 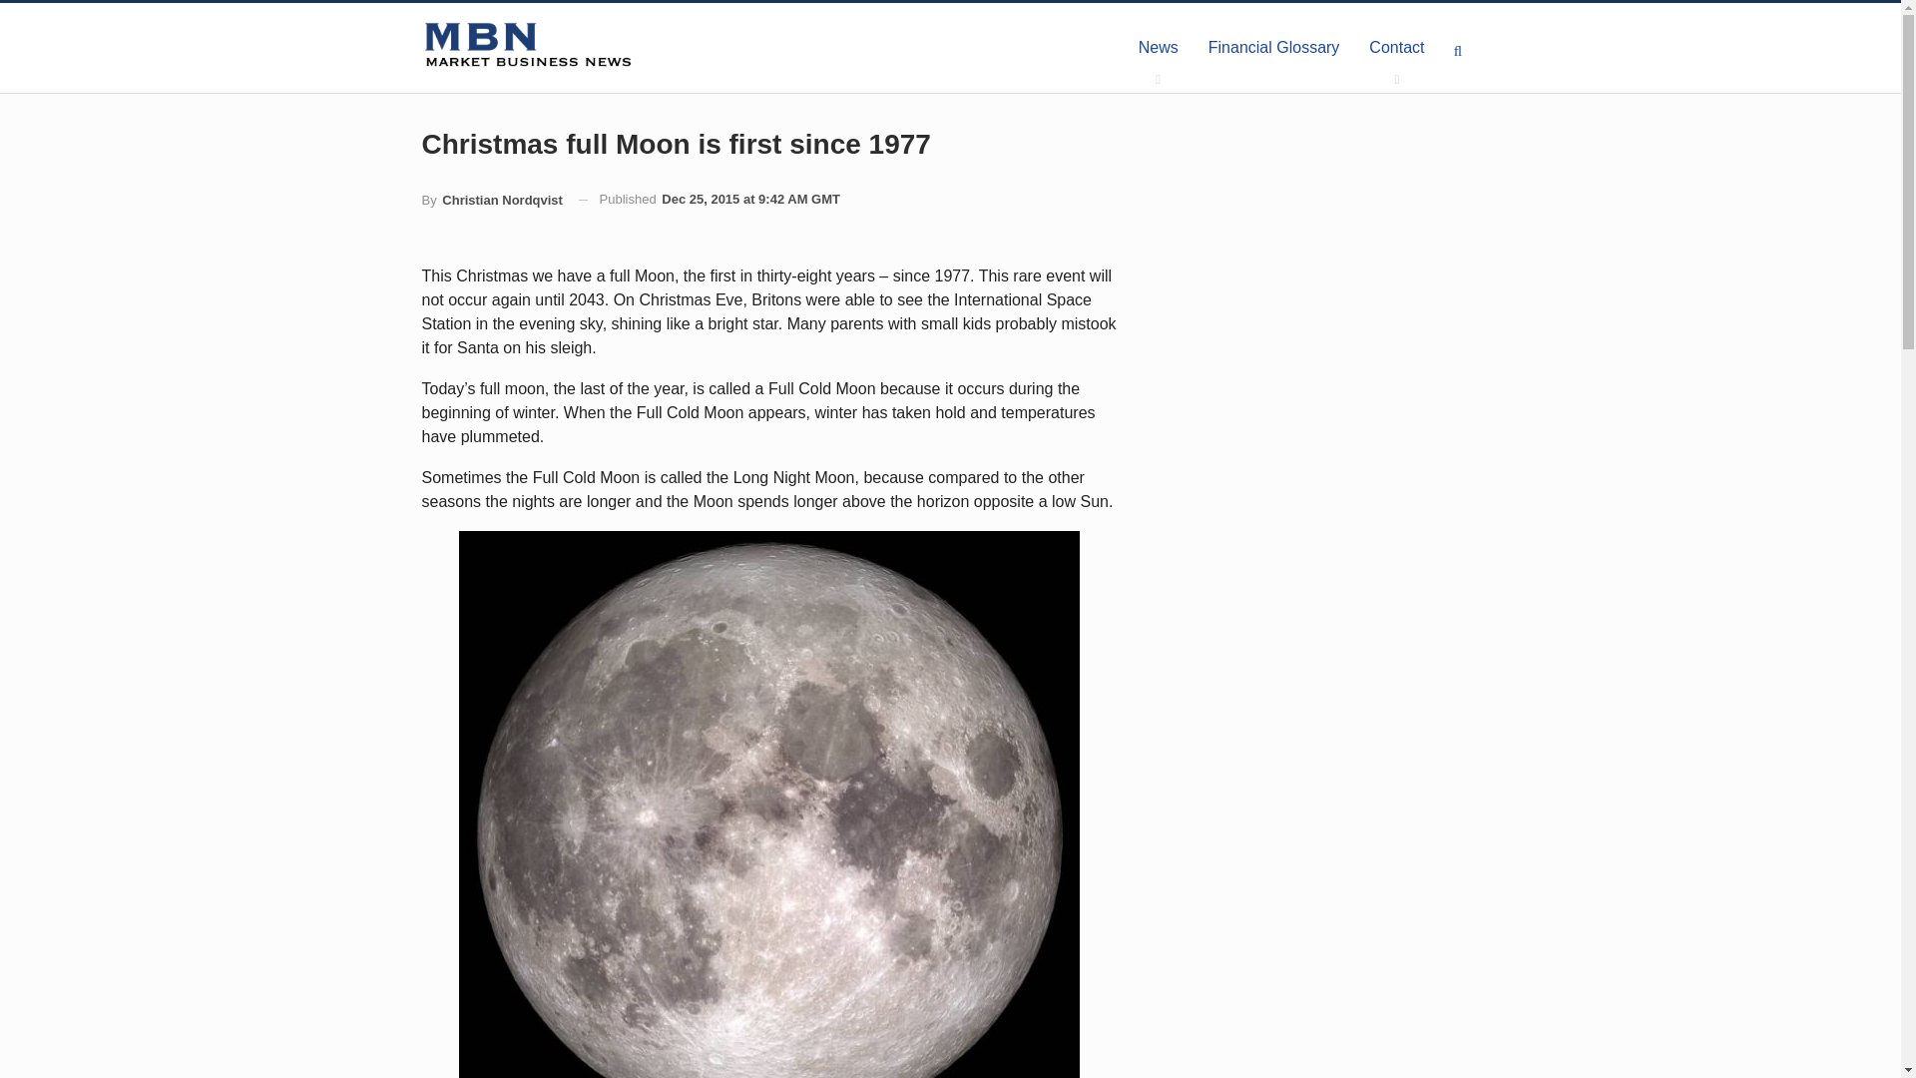 I want to click on Contact, so click(x=1396, y=48).